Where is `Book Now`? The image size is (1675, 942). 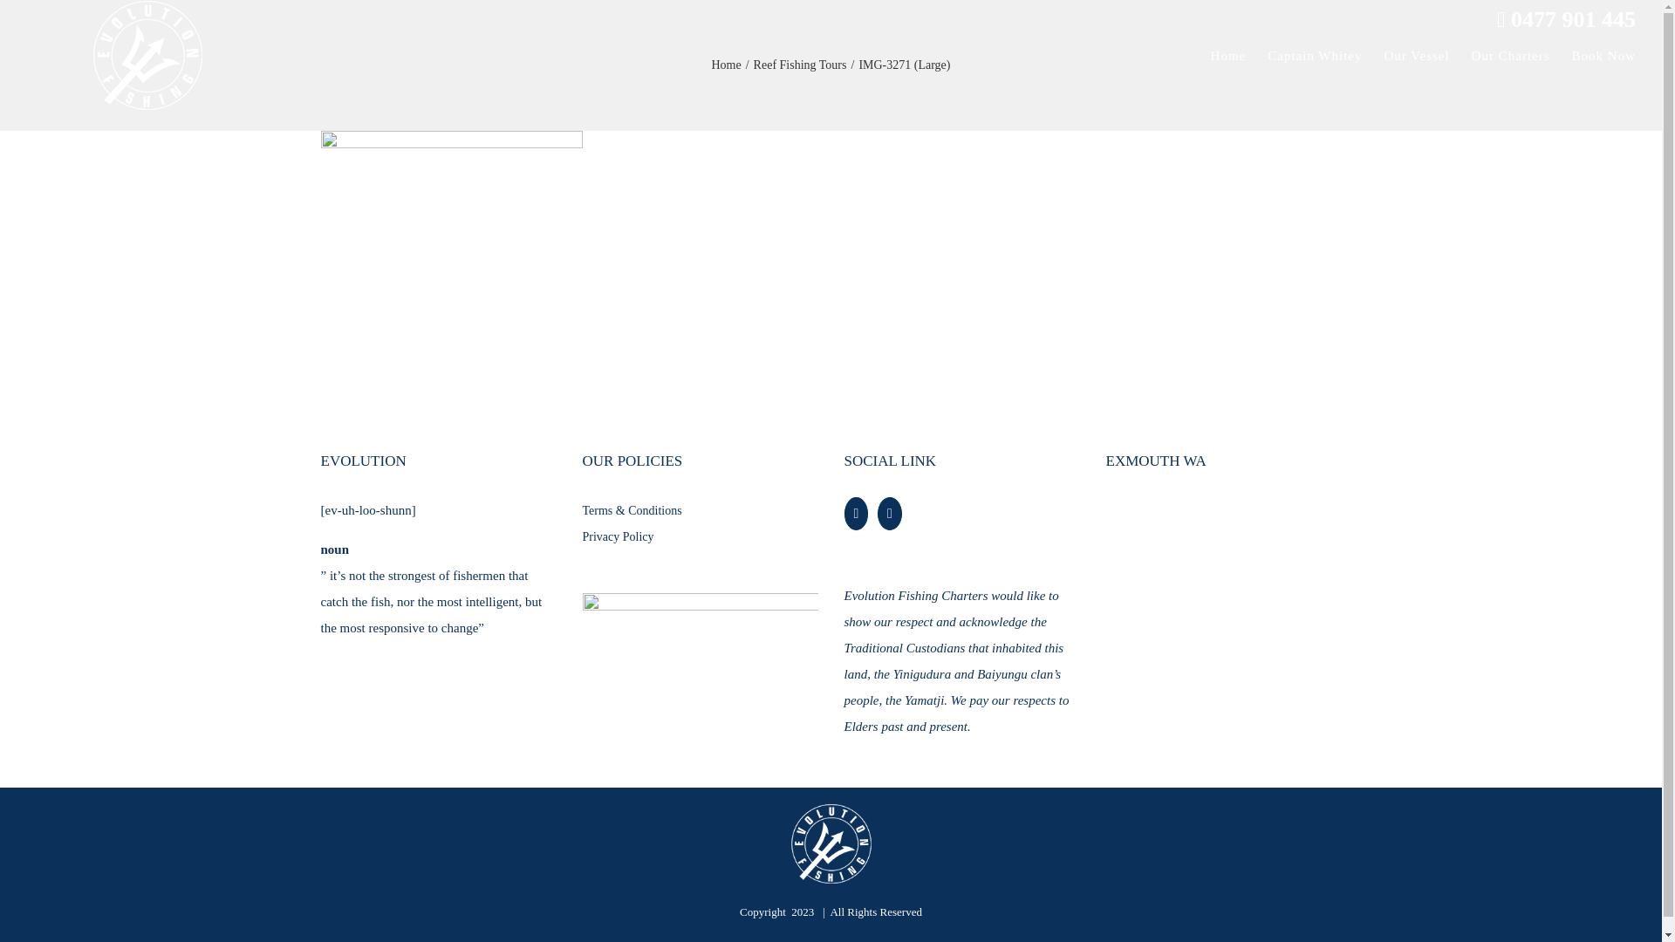 Book Now is located at coordinates (1603, 56).